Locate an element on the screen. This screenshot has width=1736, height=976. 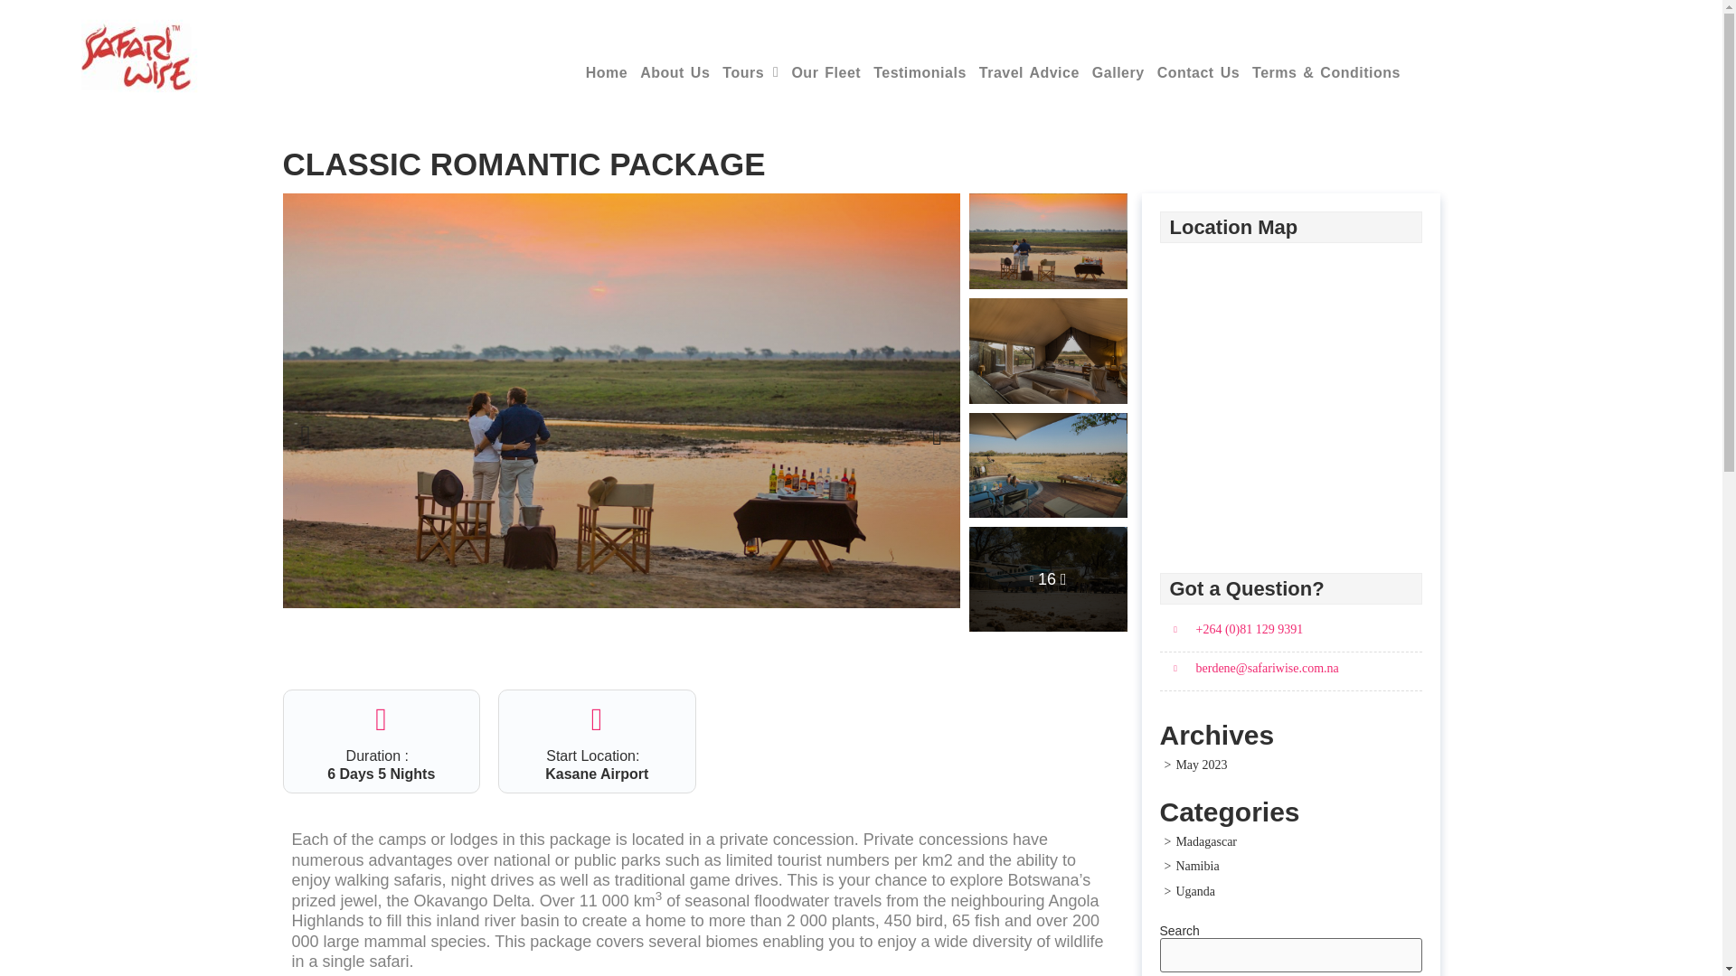
Home is located at coordinates (606, 72).